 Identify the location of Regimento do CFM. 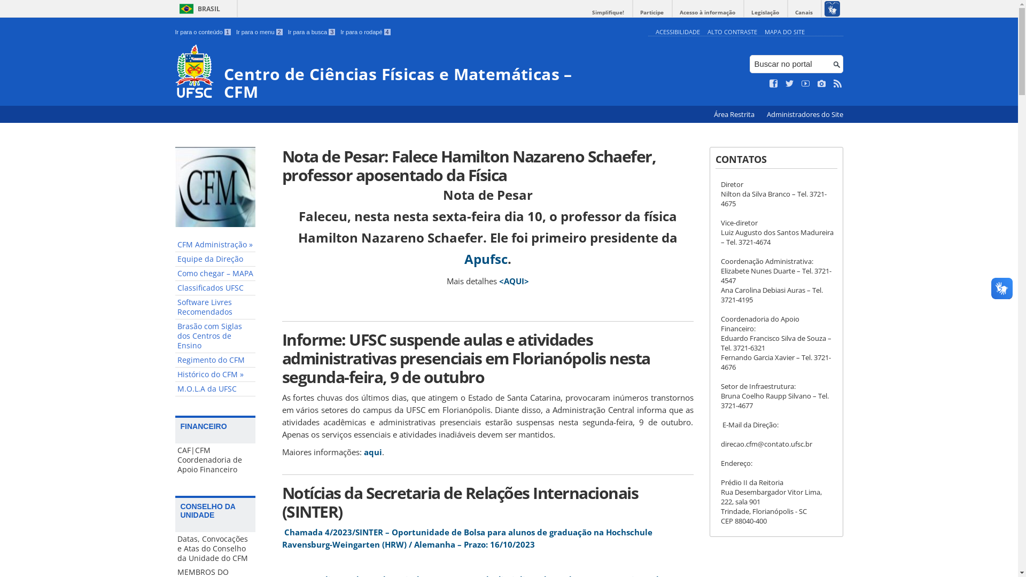
(215, 360).